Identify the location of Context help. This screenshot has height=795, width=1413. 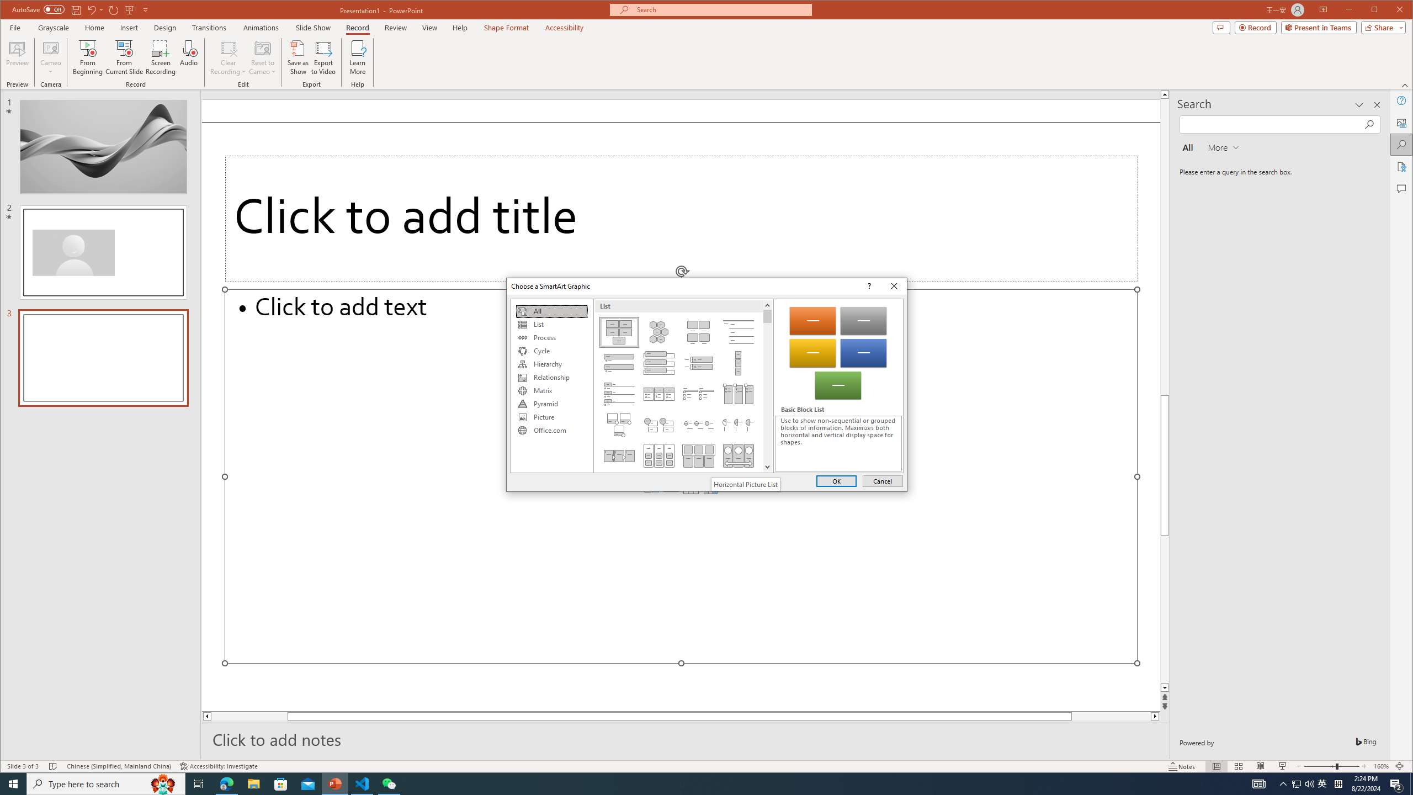
(868, 286).